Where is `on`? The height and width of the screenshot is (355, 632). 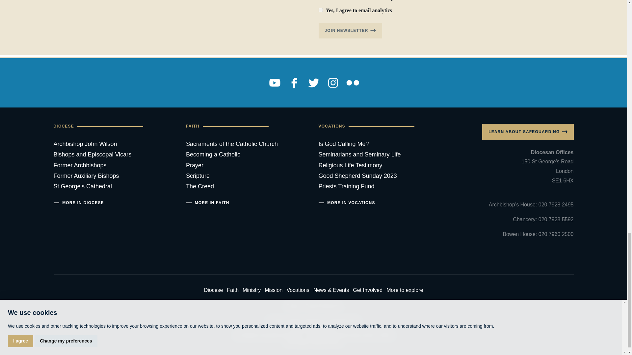
on is located at coordinates (321, 10).